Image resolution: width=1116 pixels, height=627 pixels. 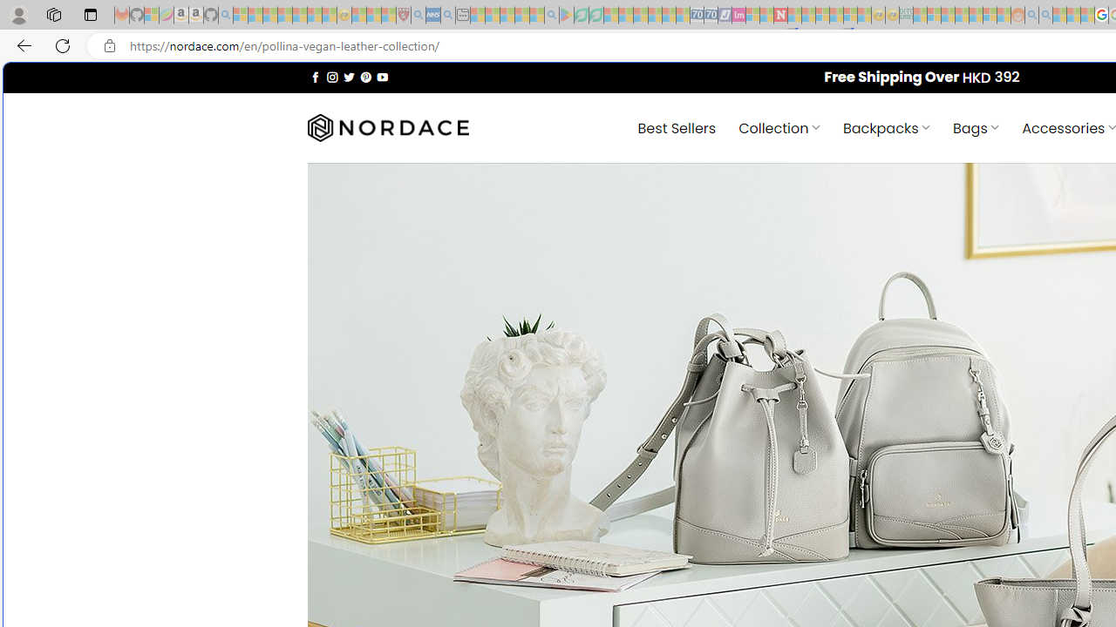 What do you see at coordinates (521, 16) in the screenshot?
I see `Pets - MSN - Sleeping` at bounding box center [521, 16].